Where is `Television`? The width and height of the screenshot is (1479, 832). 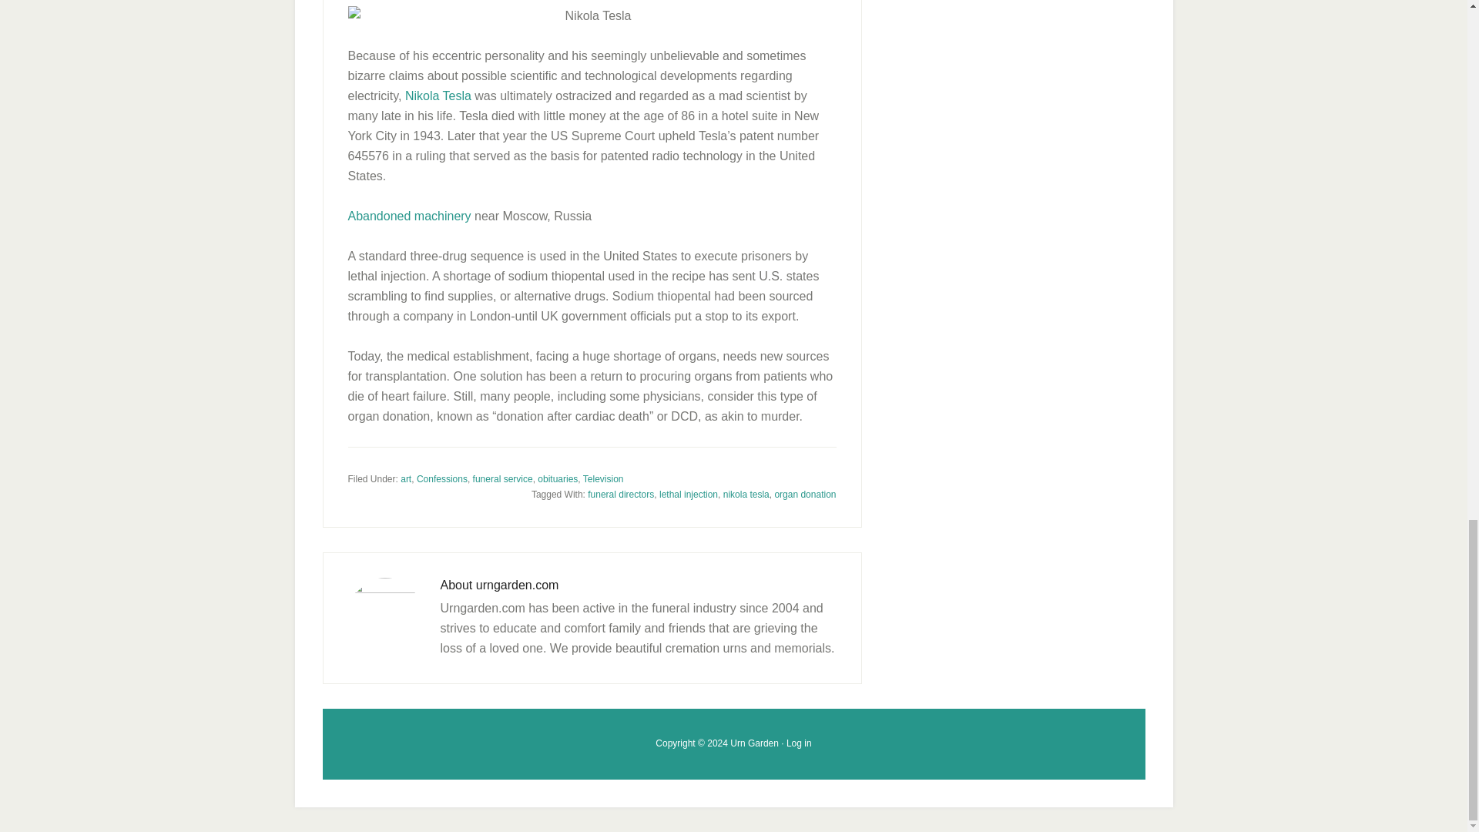 Television is located at coordinates (603, 478).